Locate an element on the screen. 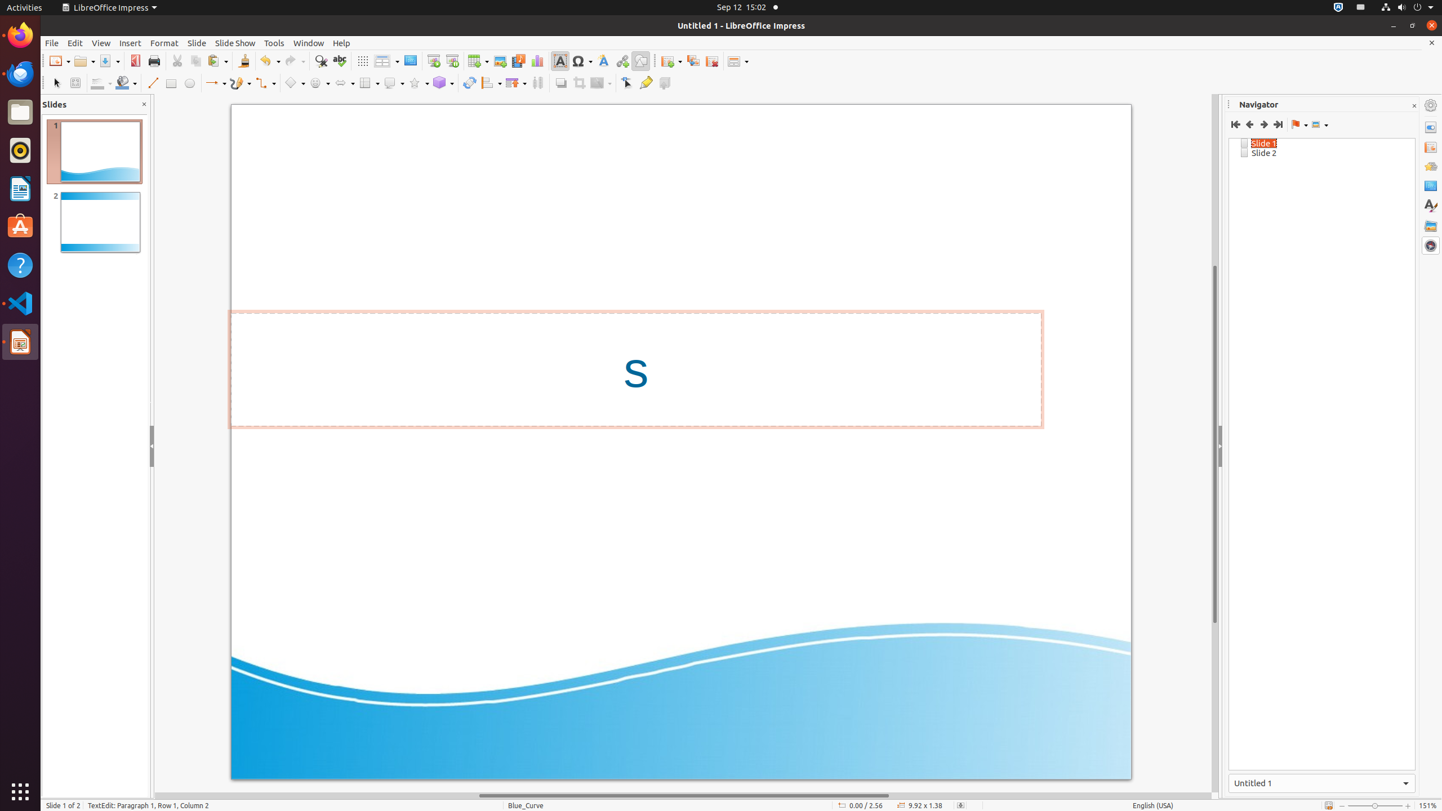  Insert is located at coordinates (131, 43).